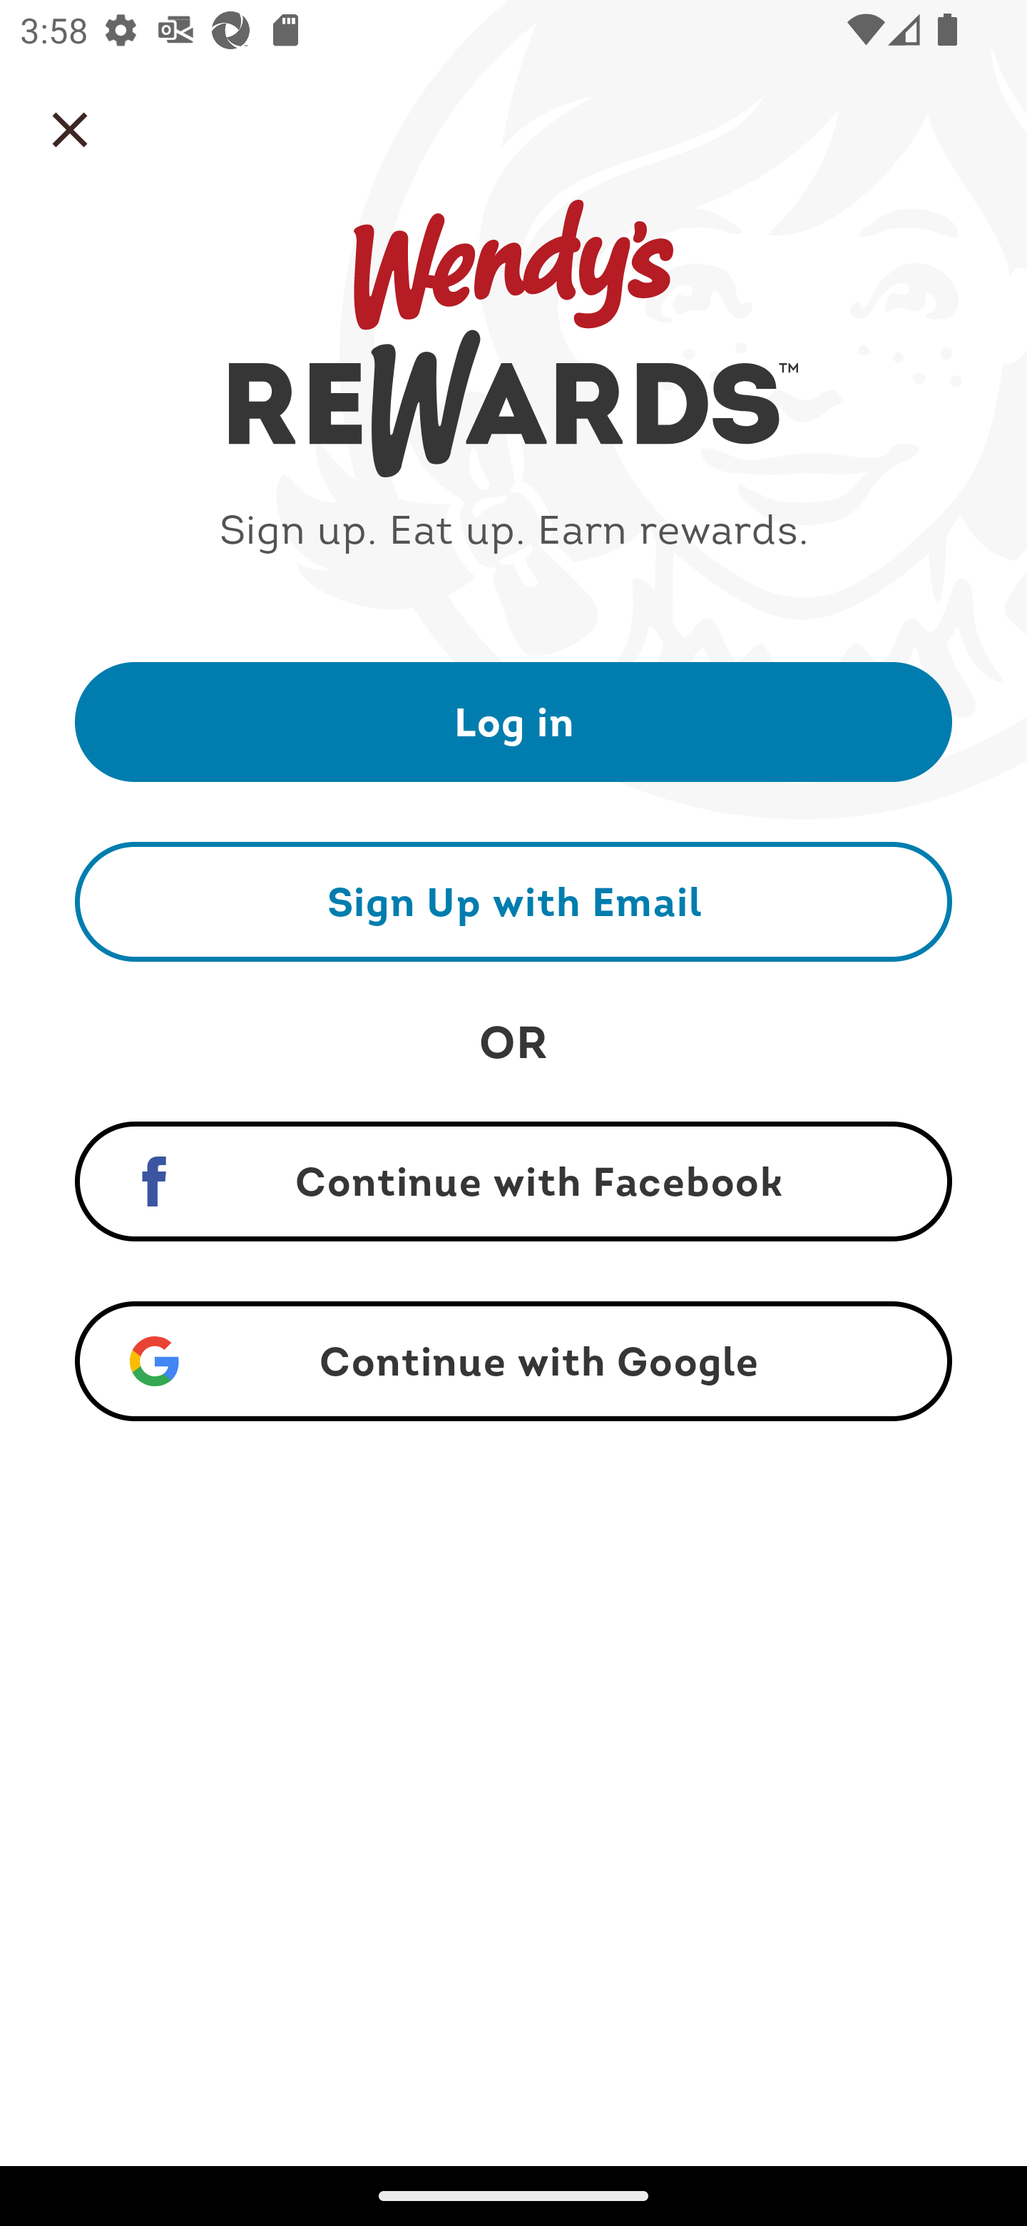 The image size is (1027, 2226). Describe the element at coordinates (513, 1361) in the screenshot. I see `Continue with Google` at that location.